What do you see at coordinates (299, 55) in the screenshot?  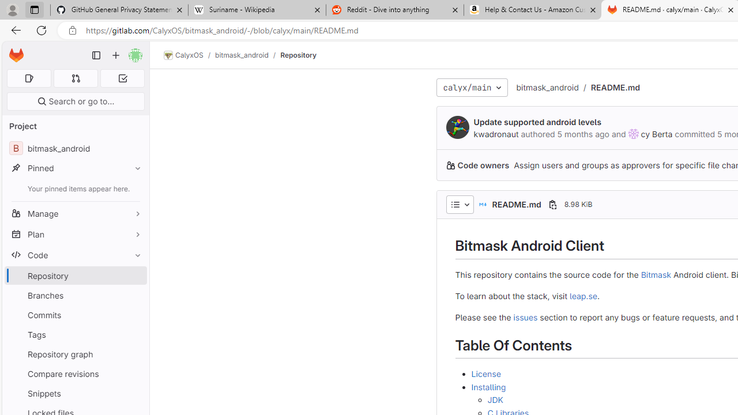 I see `Repository` at bounding box center [299, 55].